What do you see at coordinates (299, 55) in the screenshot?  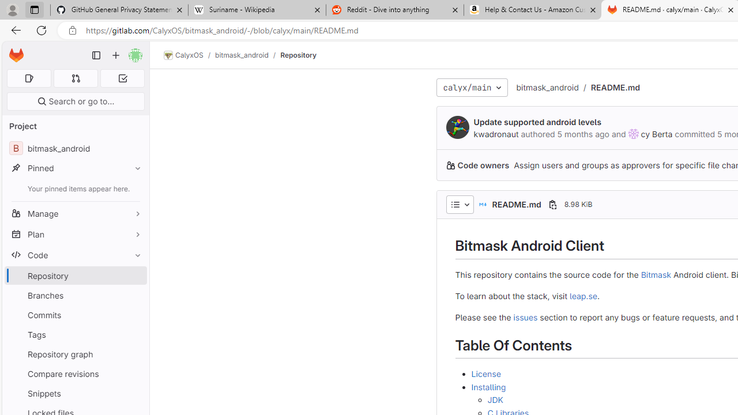 I see `Repository` at bounding box center [299, 55].